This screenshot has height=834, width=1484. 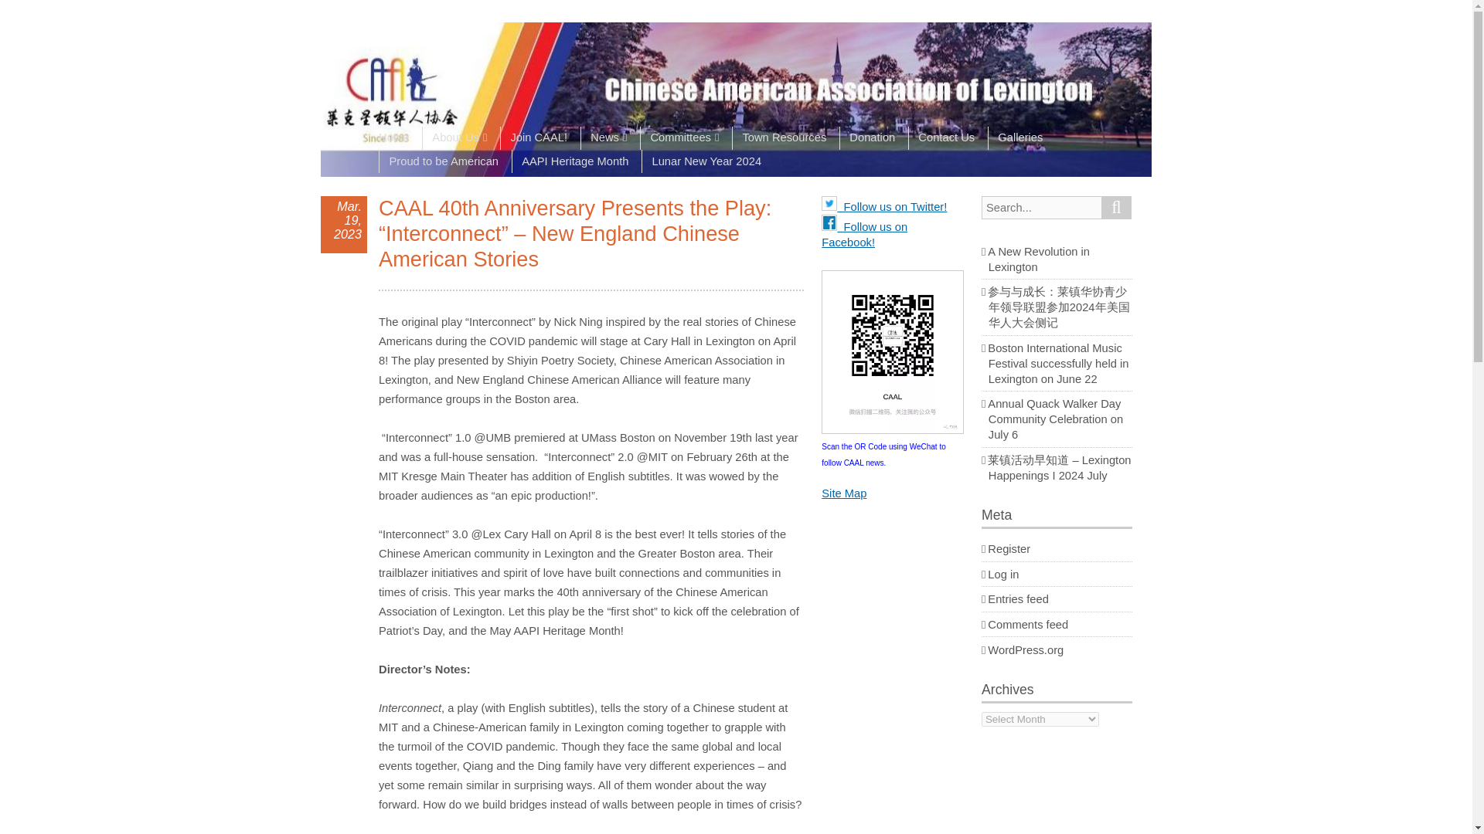 What do you see at coordinates (608, 138) in the screenshot?
I see `News` at bounding box center [608, 138].